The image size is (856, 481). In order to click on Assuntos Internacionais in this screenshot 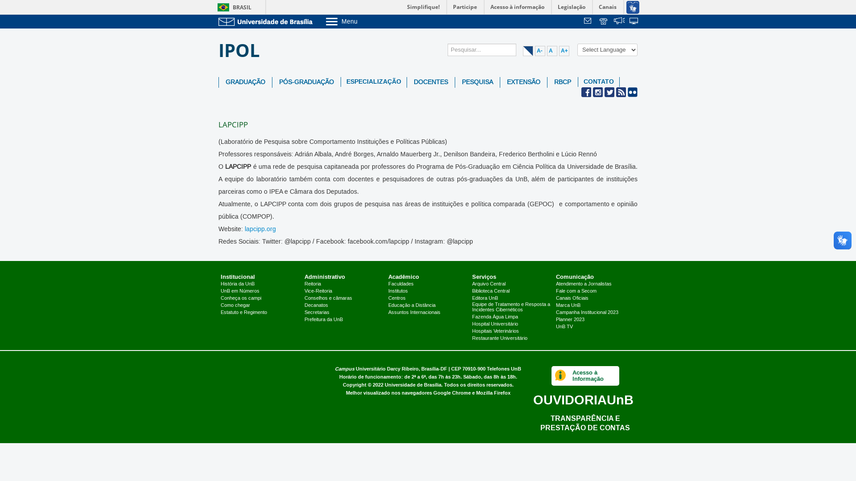, I will do `click(414, 313)`.